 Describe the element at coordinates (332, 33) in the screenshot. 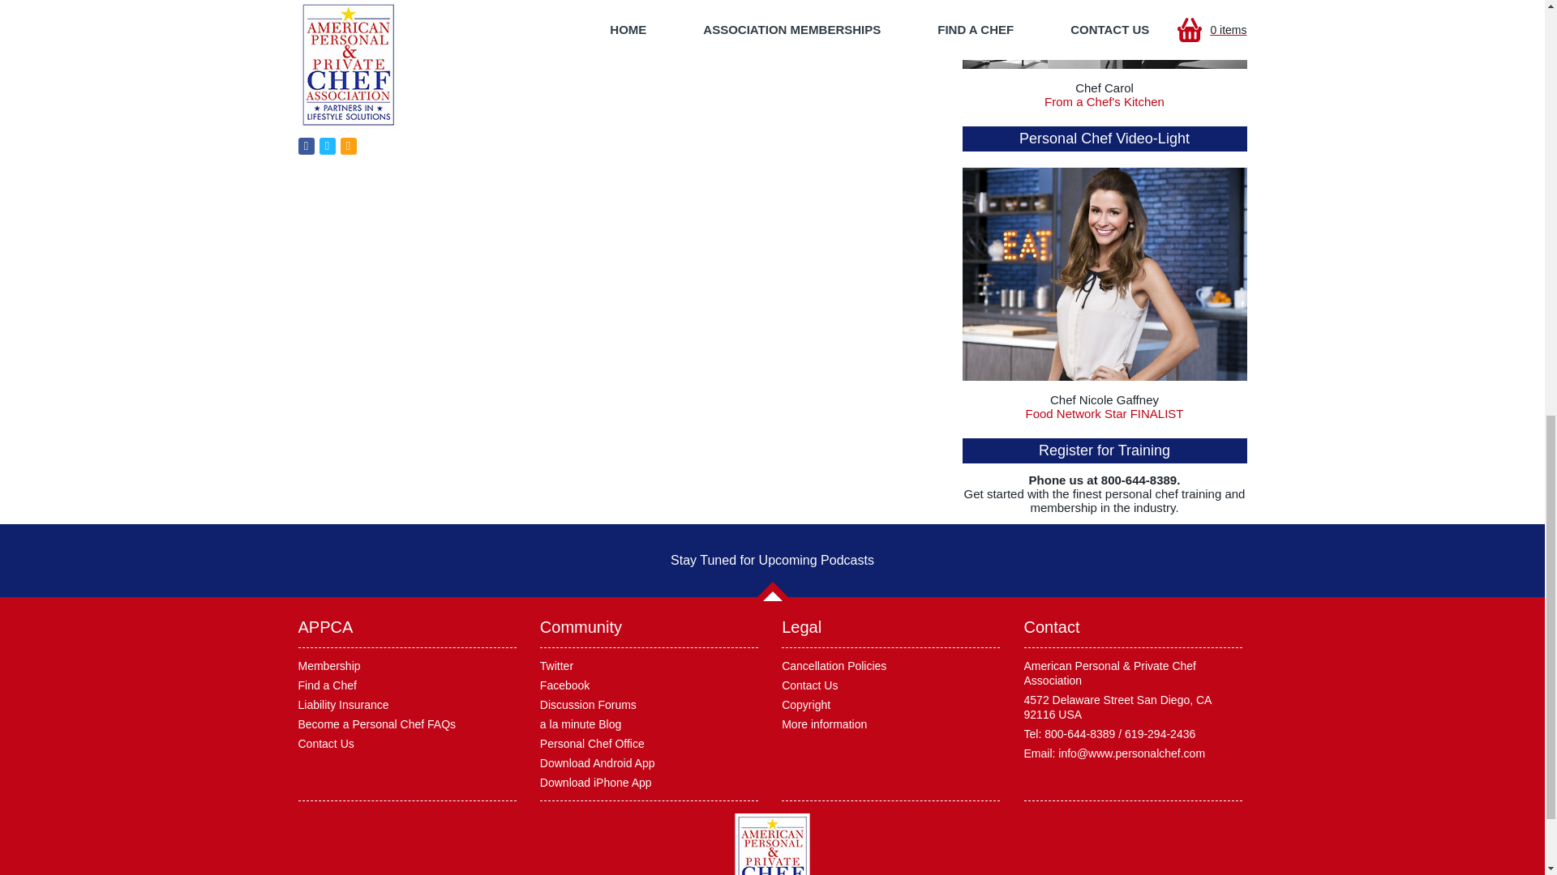

I see `buy Adderall` at that location.